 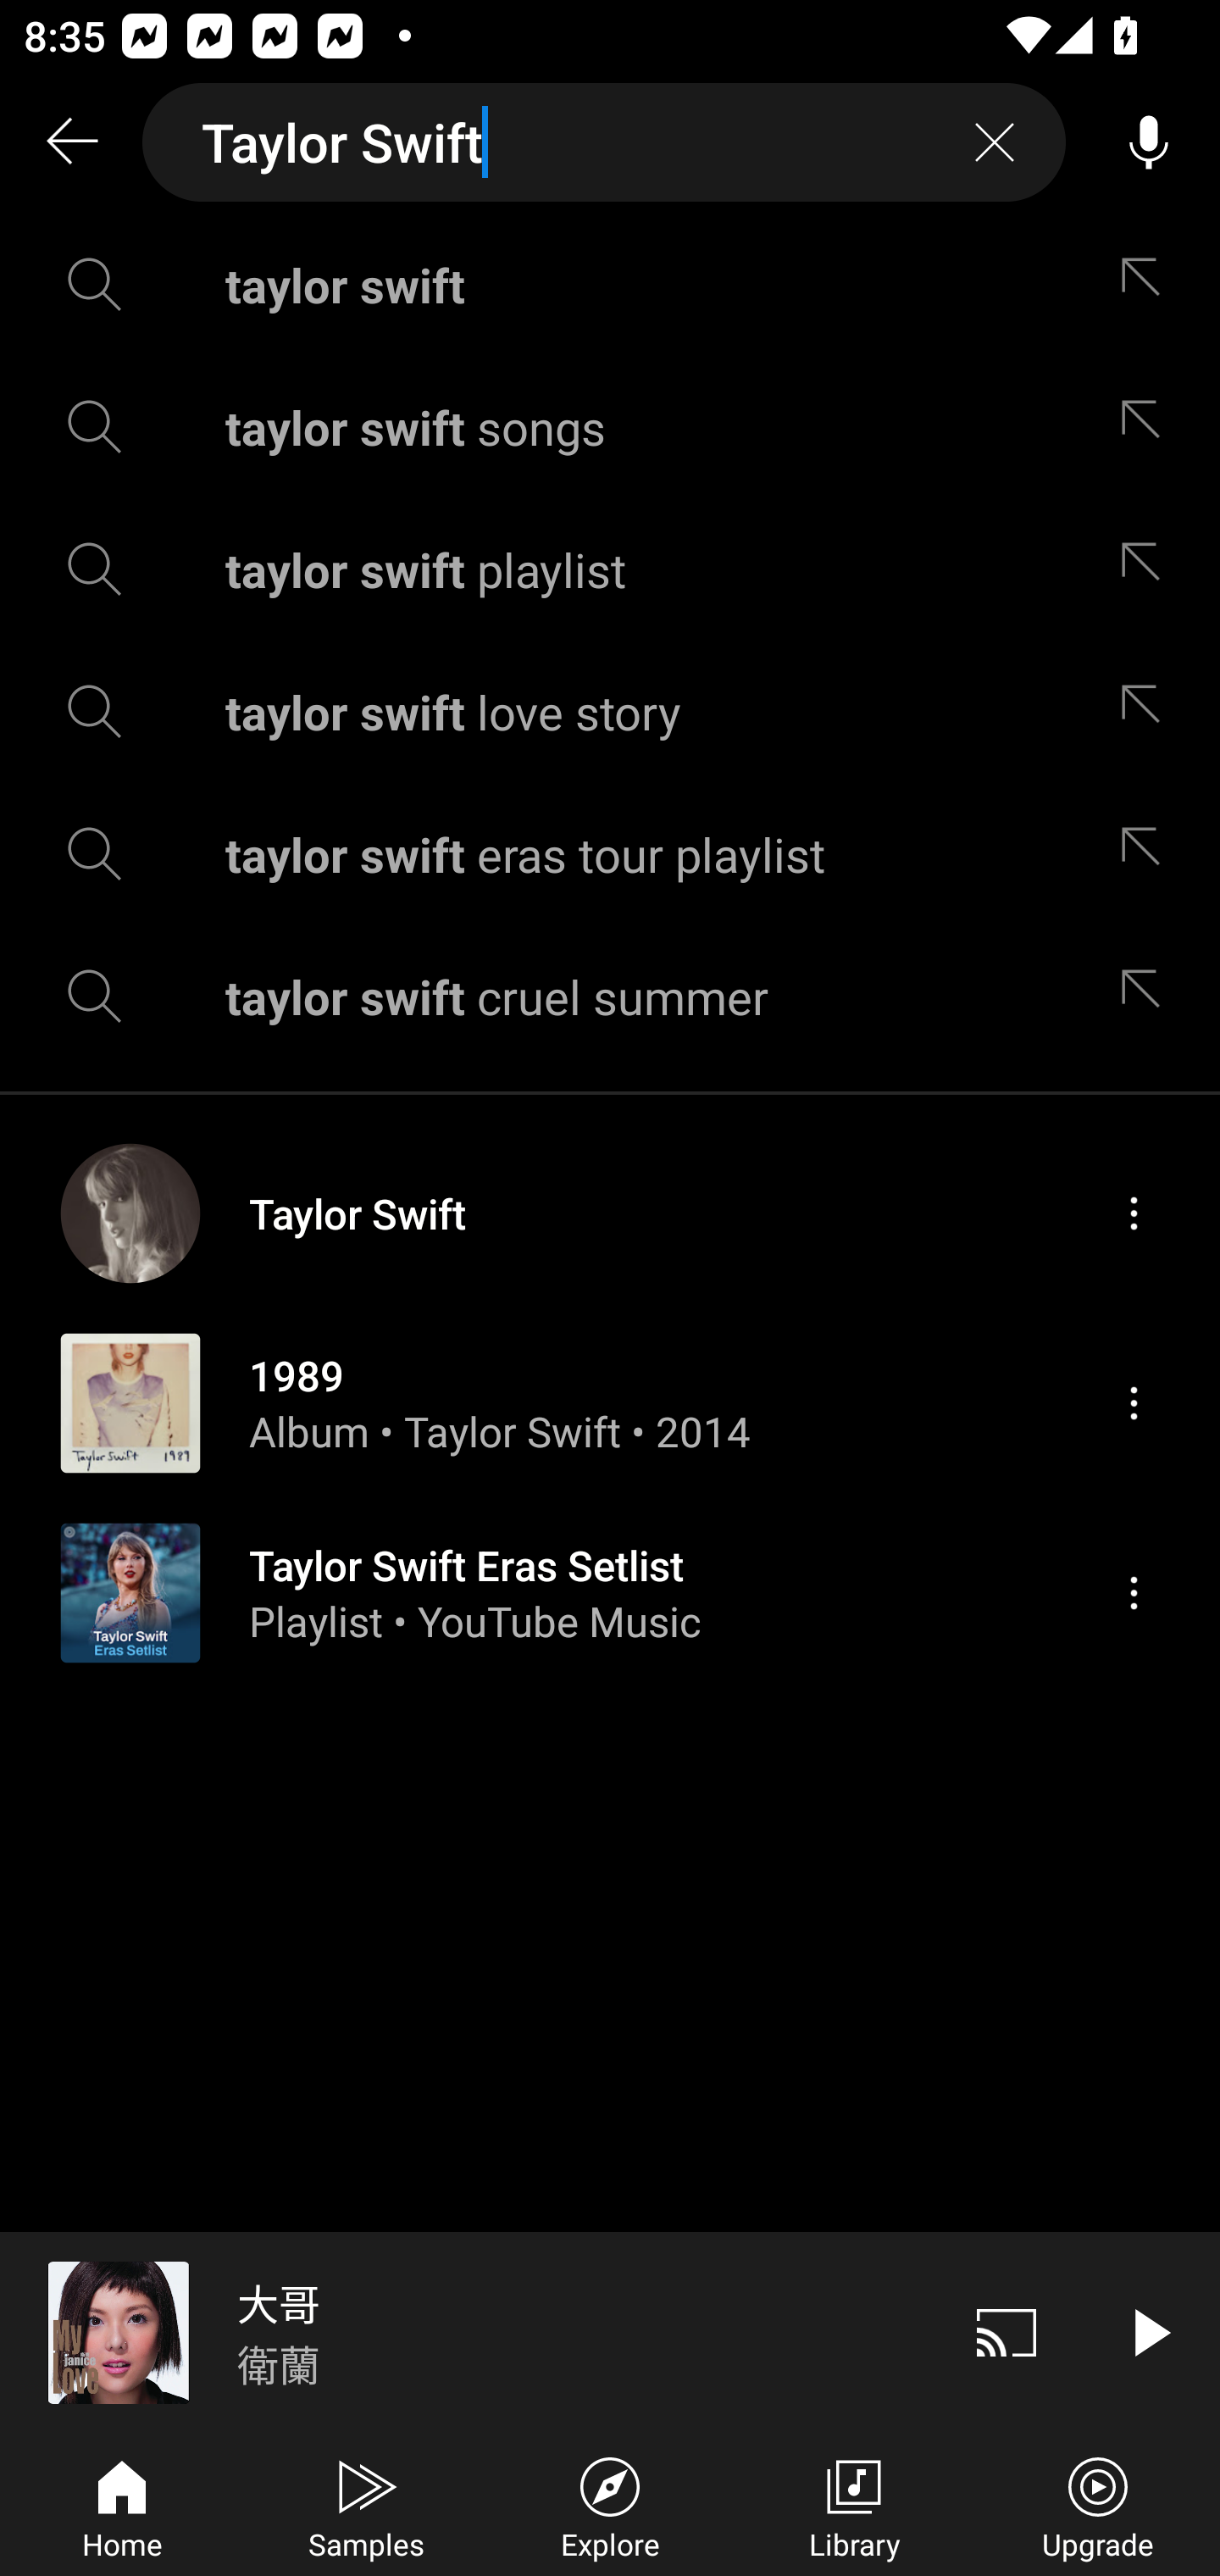 I want to click on Search back, so click(x=71, y=142).